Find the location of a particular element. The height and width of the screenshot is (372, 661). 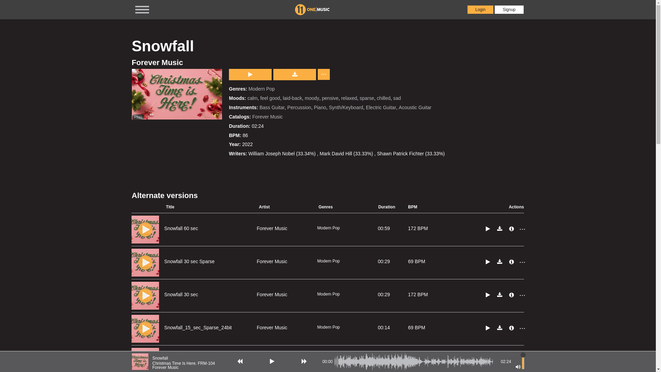

Login is located at coordinates (481, 10).